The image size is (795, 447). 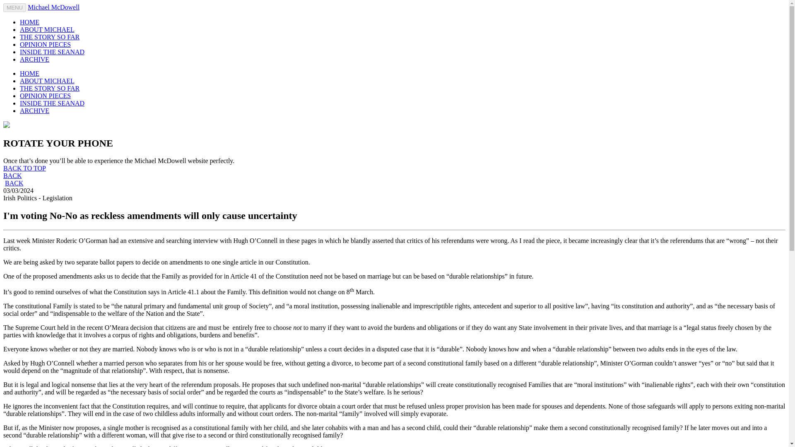 I want to click on In My Opinion Collection, so click(x=45, y=95).